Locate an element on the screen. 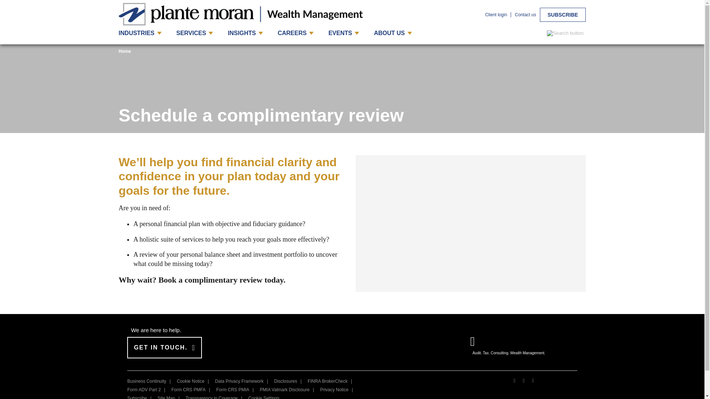 This screenshot has width=710, height=399. Client Login is located at coordinates (496, 15).